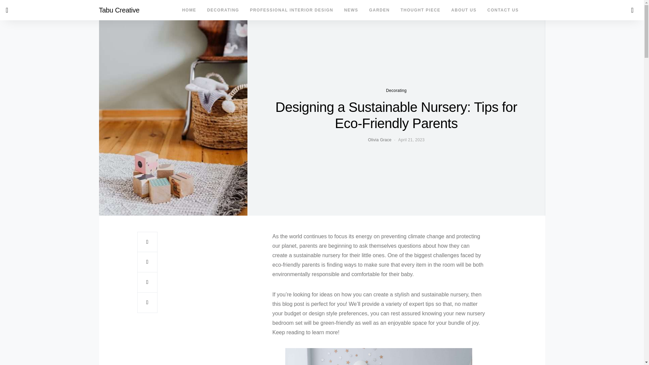  What do you see at coordinates (380, 140) in the screenshot?
I see `Olivia Grace` at bounding box center [380, 140].